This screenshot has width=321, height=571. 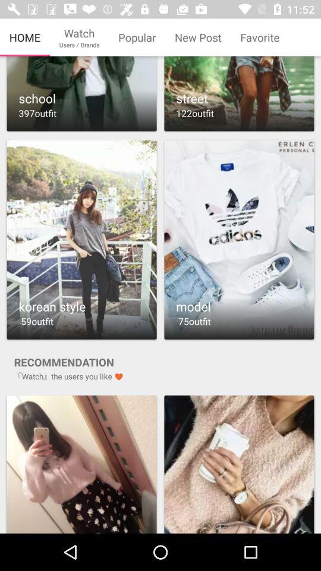 What do you see at coordinates (81, 463) in the screenshot?
I see `select the first image which is under the recommendation` at bounding box center [81, 463].